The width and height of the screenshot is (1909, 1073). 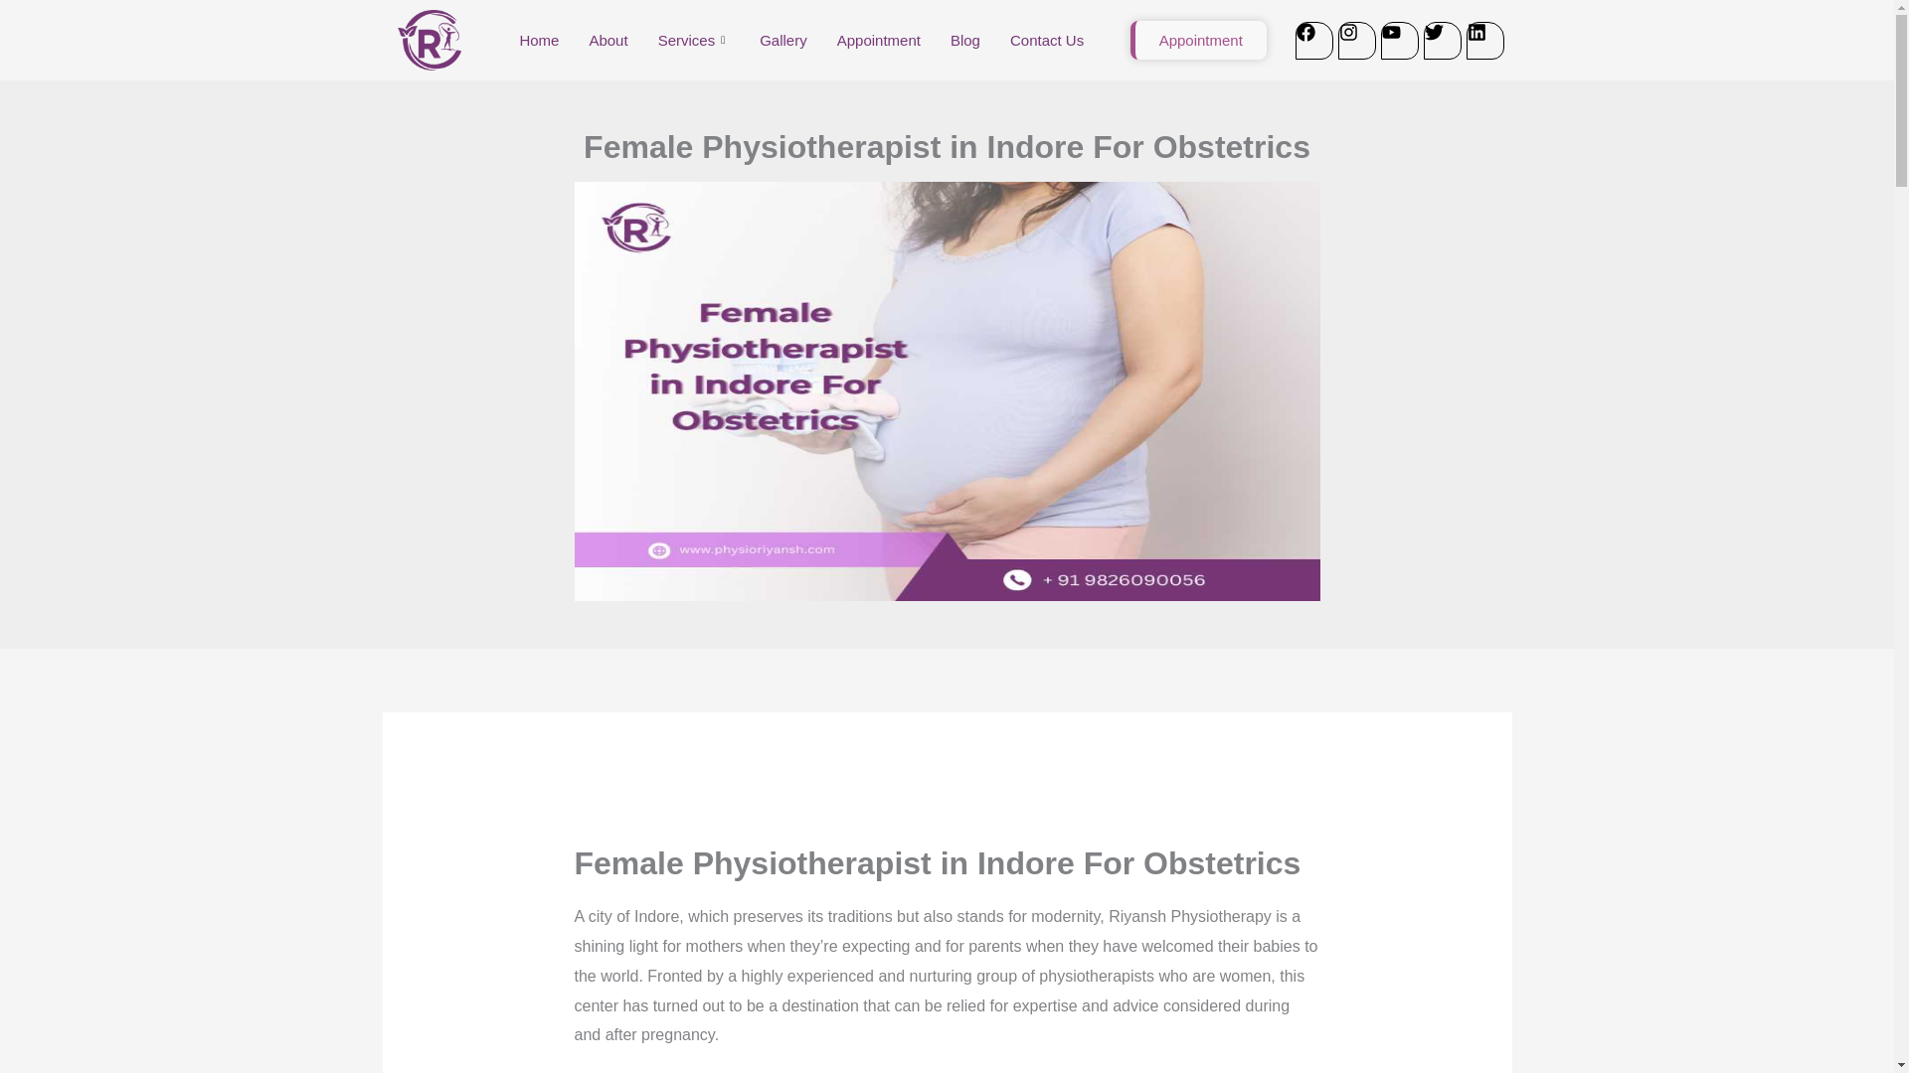 What do you see at coordinates (607, 40) in the screenshot?
I see `About` at bounding box center [607, 40].